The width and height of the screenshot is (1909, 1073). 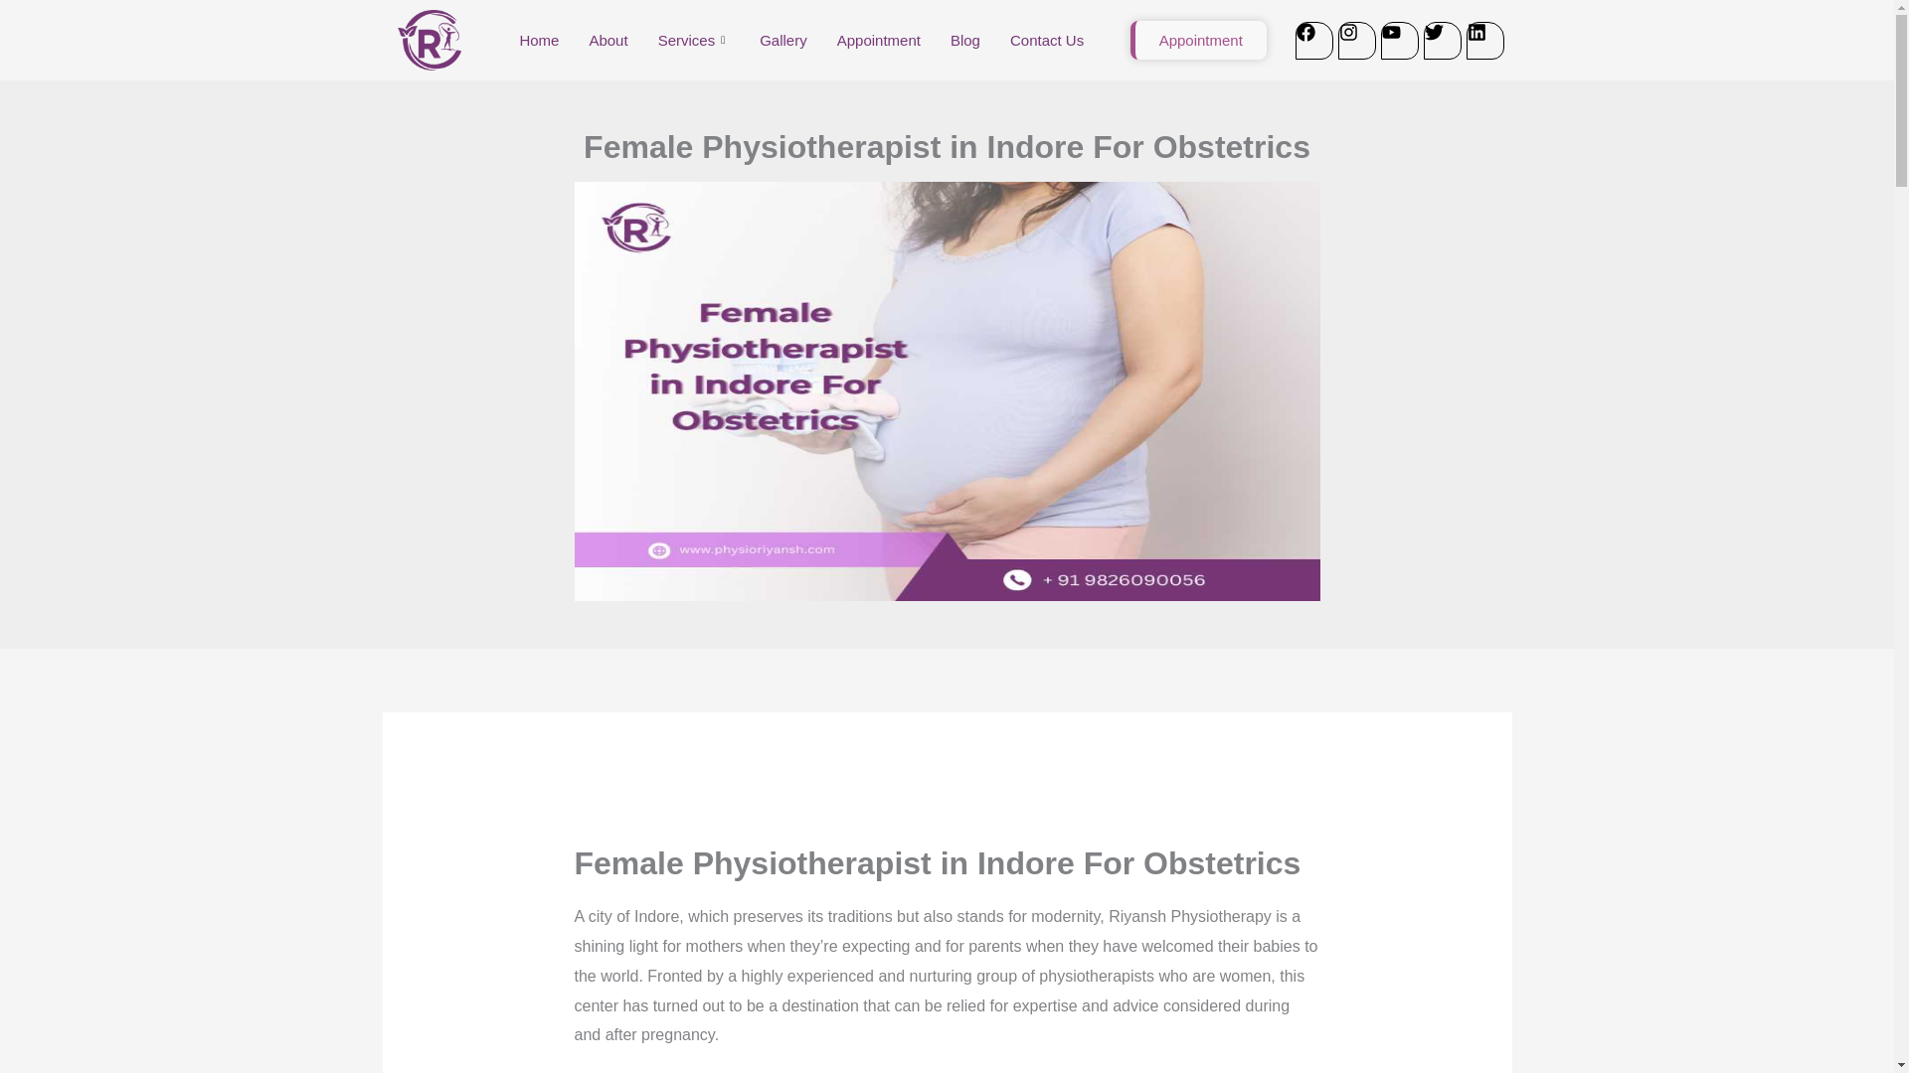 What do you see at coordinates (607, 40) in the screenshot?
I see `About` at bounding box center [607, 40].